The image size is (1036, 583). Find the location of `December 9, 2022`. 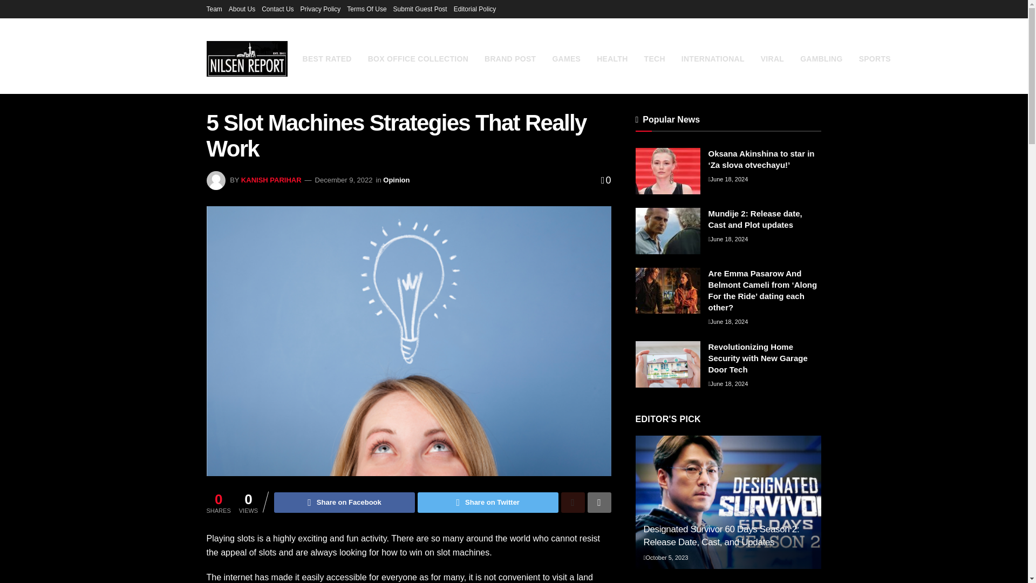

December 9, 2022 is located at coordinates (344, 180).